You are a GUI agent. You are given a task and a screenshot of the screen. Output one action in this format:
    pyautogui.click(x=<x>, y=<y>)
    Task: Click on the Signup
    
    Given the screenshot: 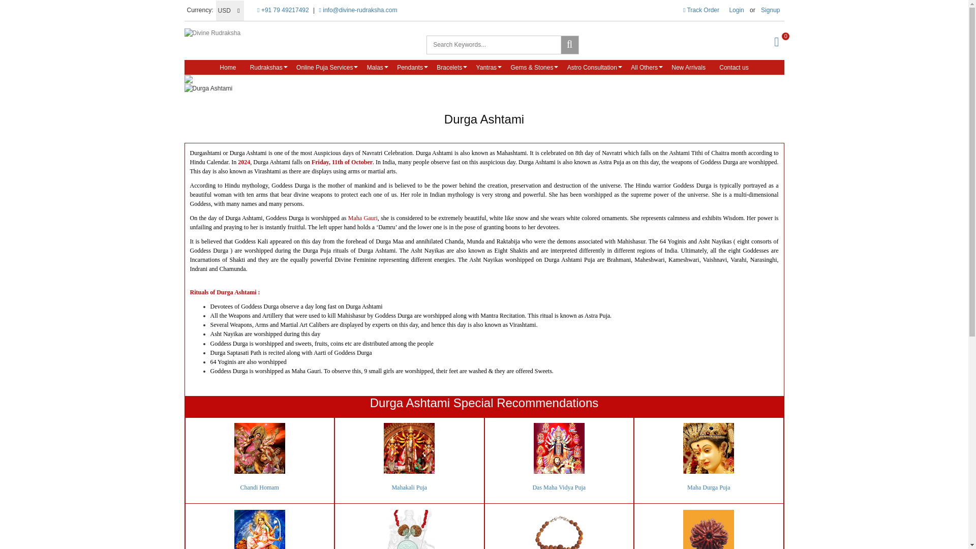 What is the action you would take?
    pyautogui.click(x=770, y=10)
    